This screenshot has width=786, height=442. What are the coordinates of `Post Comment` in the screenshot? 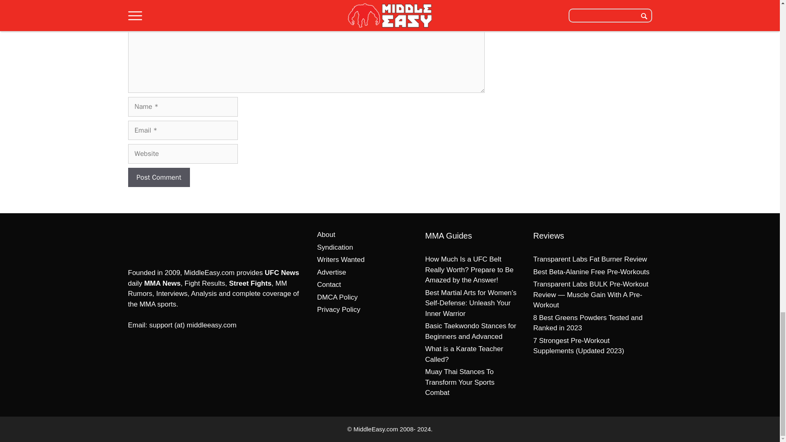 It's located at (158, 178).